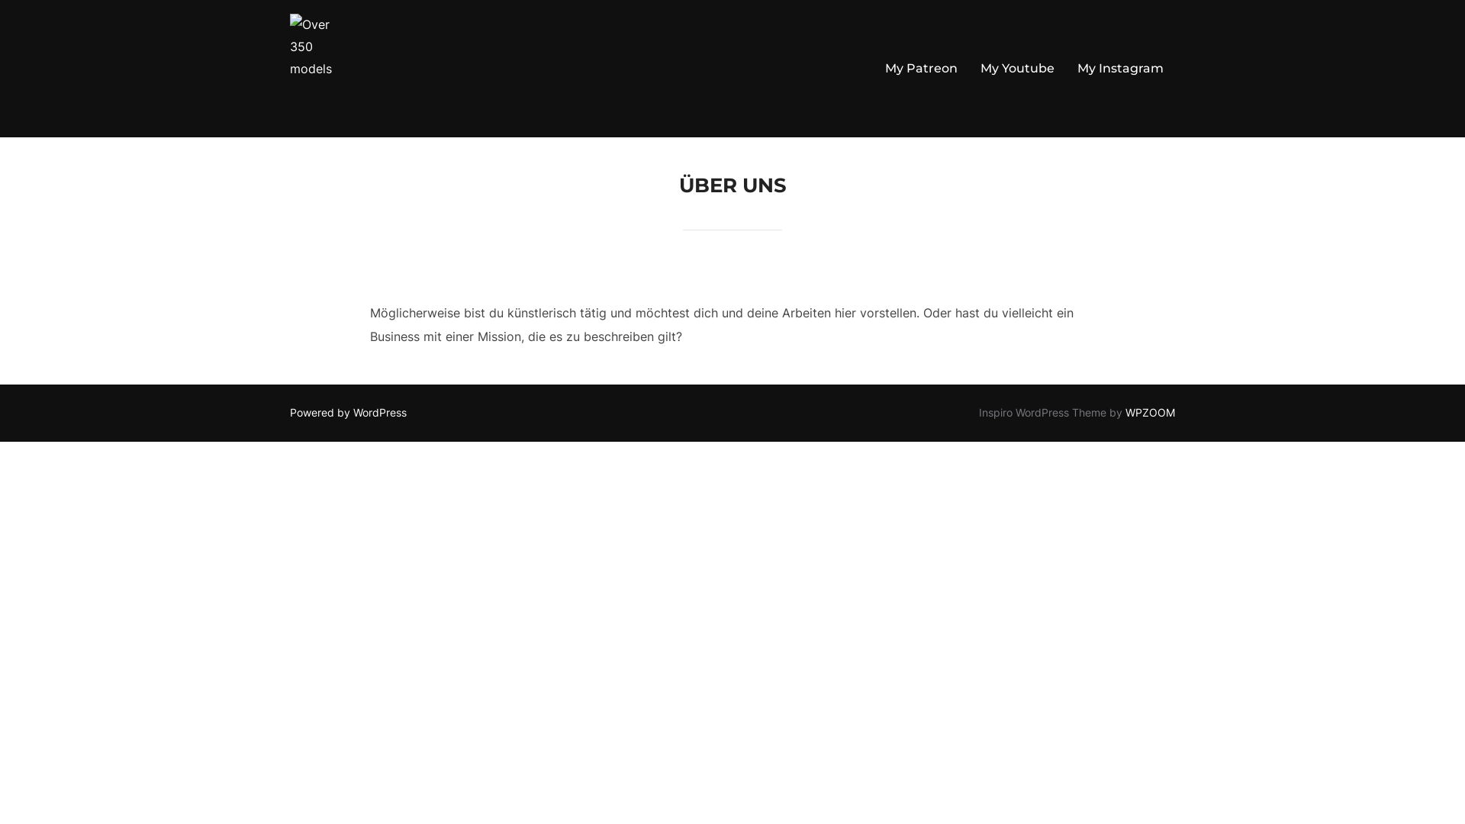  I want to click on WPZOOM, so click(1151, 412).